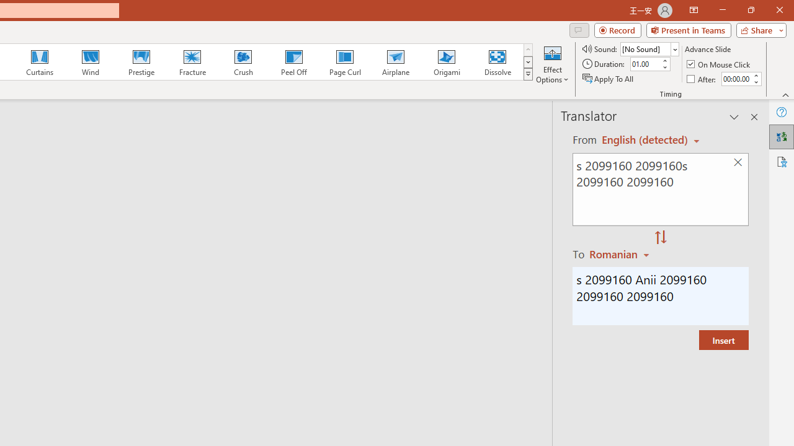  Describe the element at coordinates (497, 62) in the screenshot. I see `Dissolve` at that location.